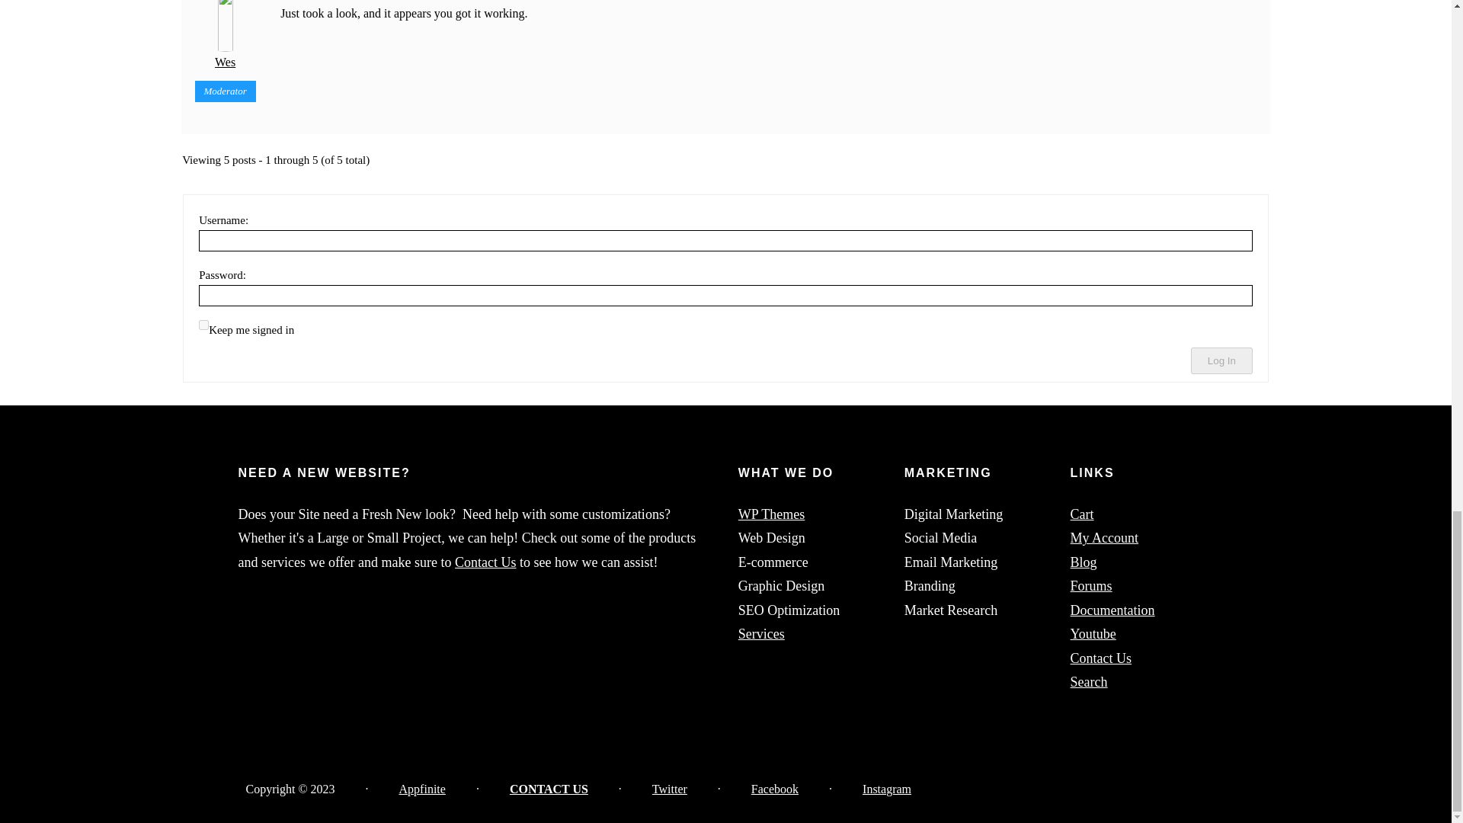 The height and width of the screenshot is (823, 1463). Describe the element at coordinates (1089, 681) in the screenshot. I see `Search` at that location.